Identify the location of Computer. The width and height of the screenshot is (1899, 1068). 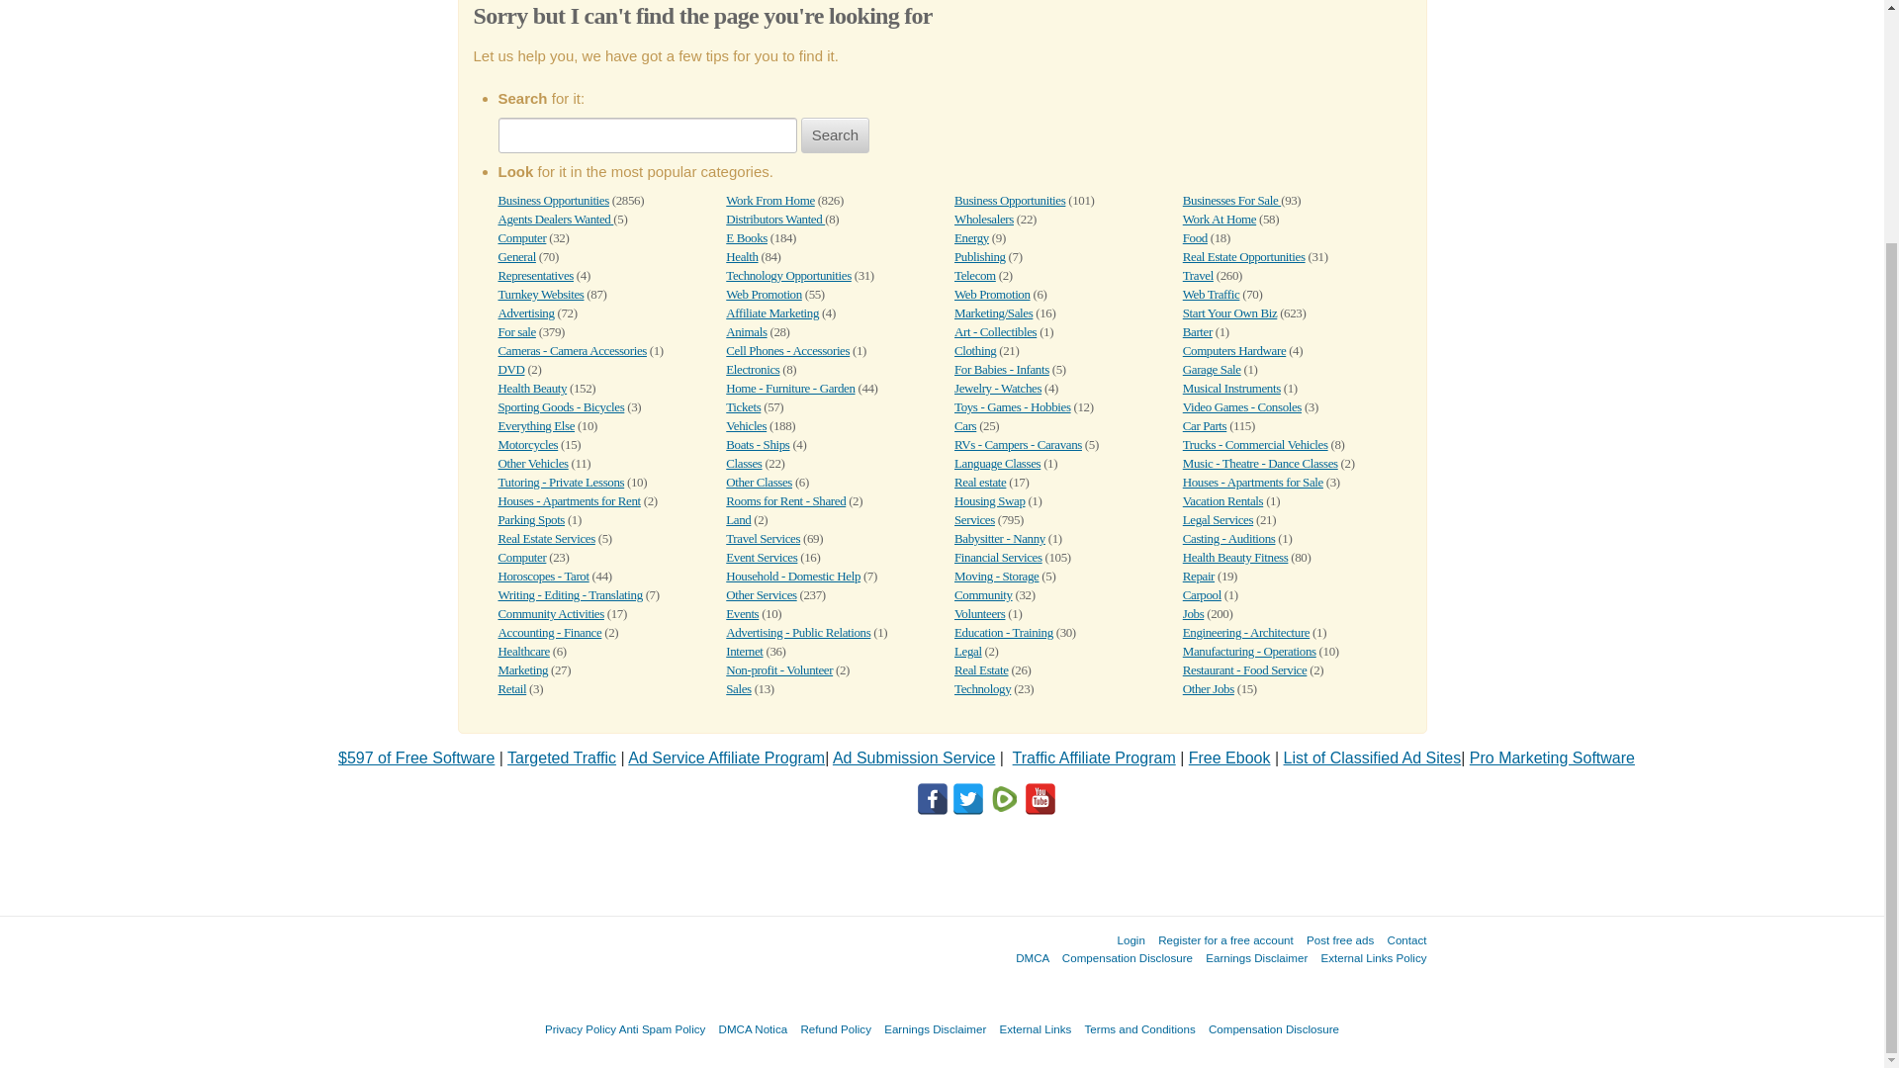
(522, 237).